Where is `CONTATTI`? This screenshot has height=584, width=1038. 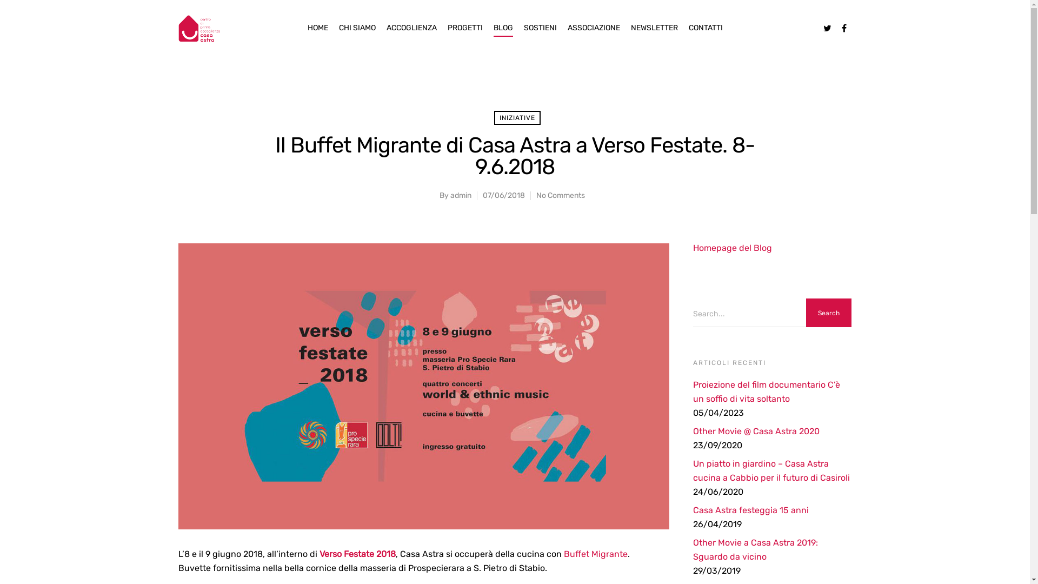 CONTATTI is located at coordinates (706, 36).